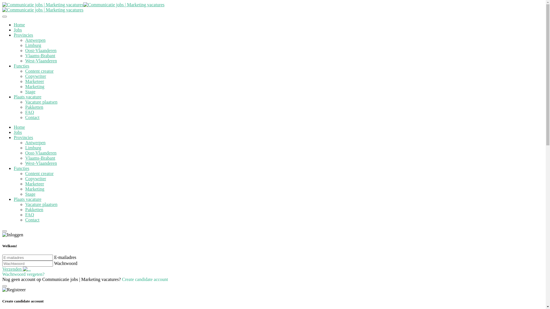 The width and height of the screenshot is (550, 309). What do you see at coordinates (41, 163) in the screenshot?
I see `West-Vlaanderen` at bounding box center [41, 163].